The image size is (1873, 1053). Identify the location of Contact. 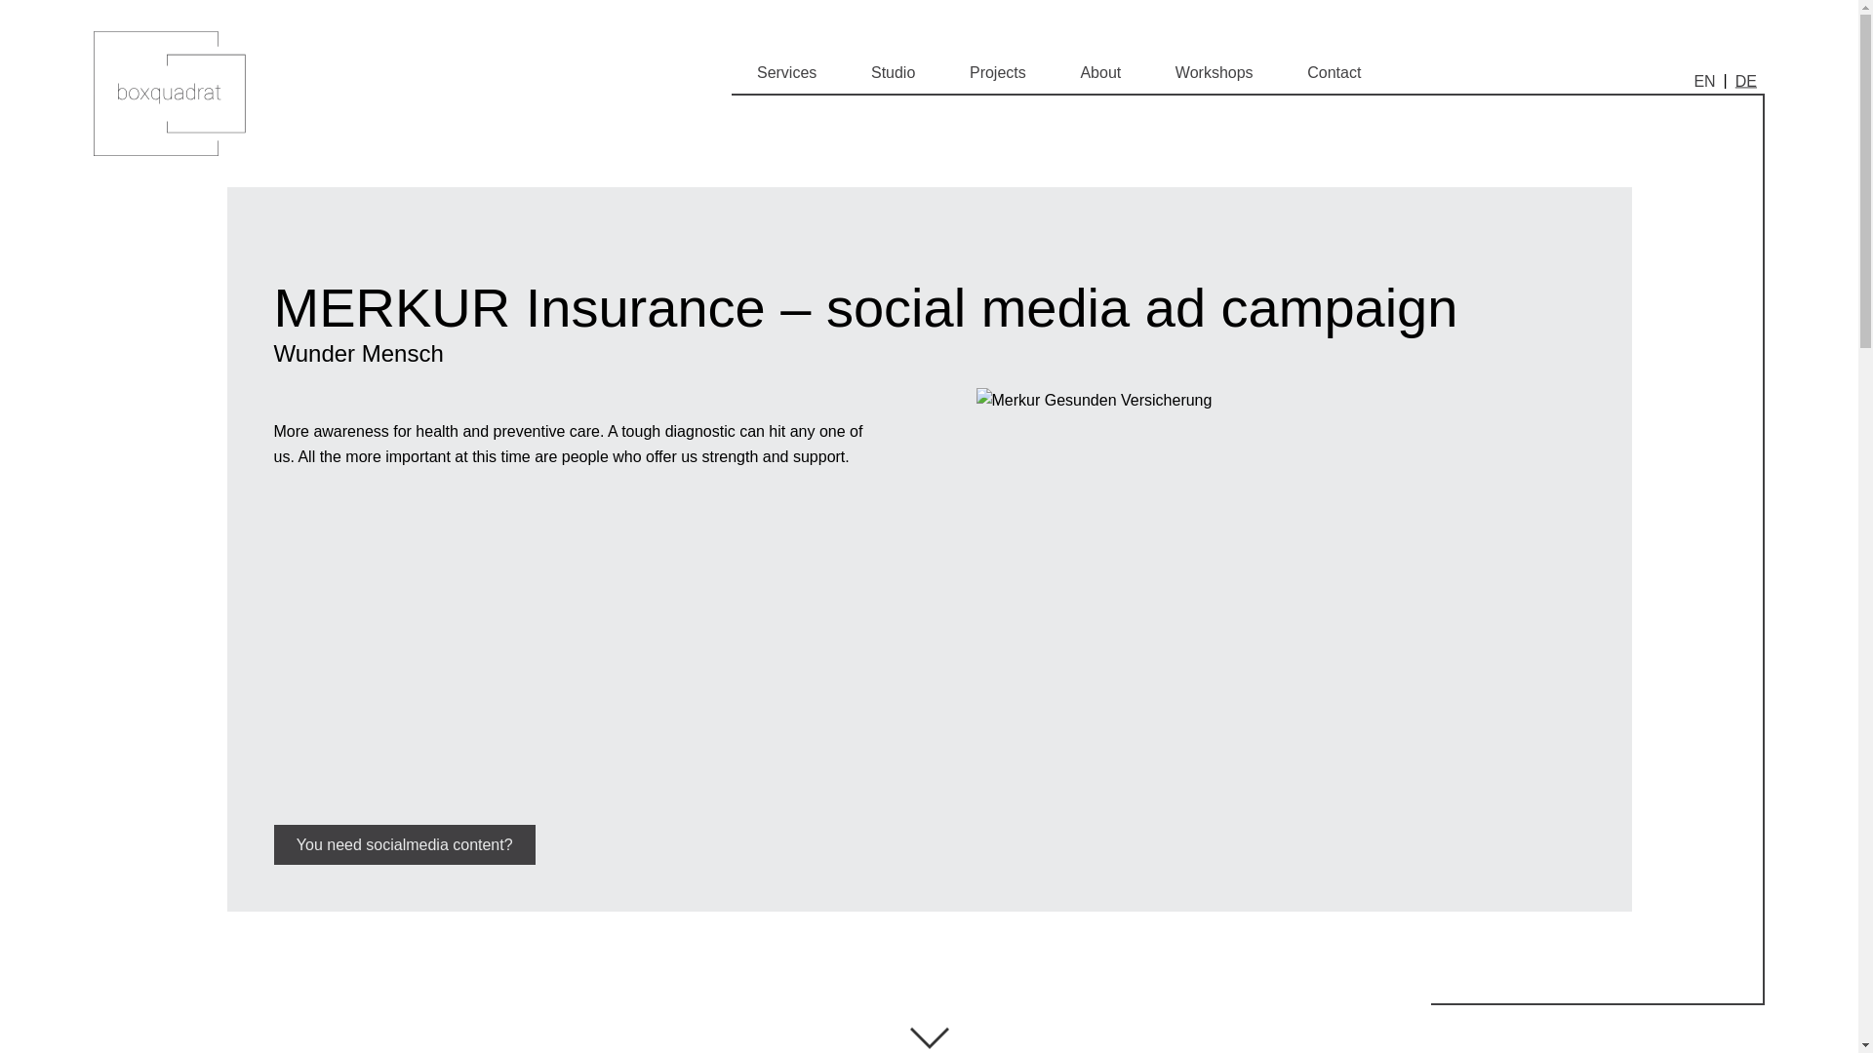
(1335, 73).